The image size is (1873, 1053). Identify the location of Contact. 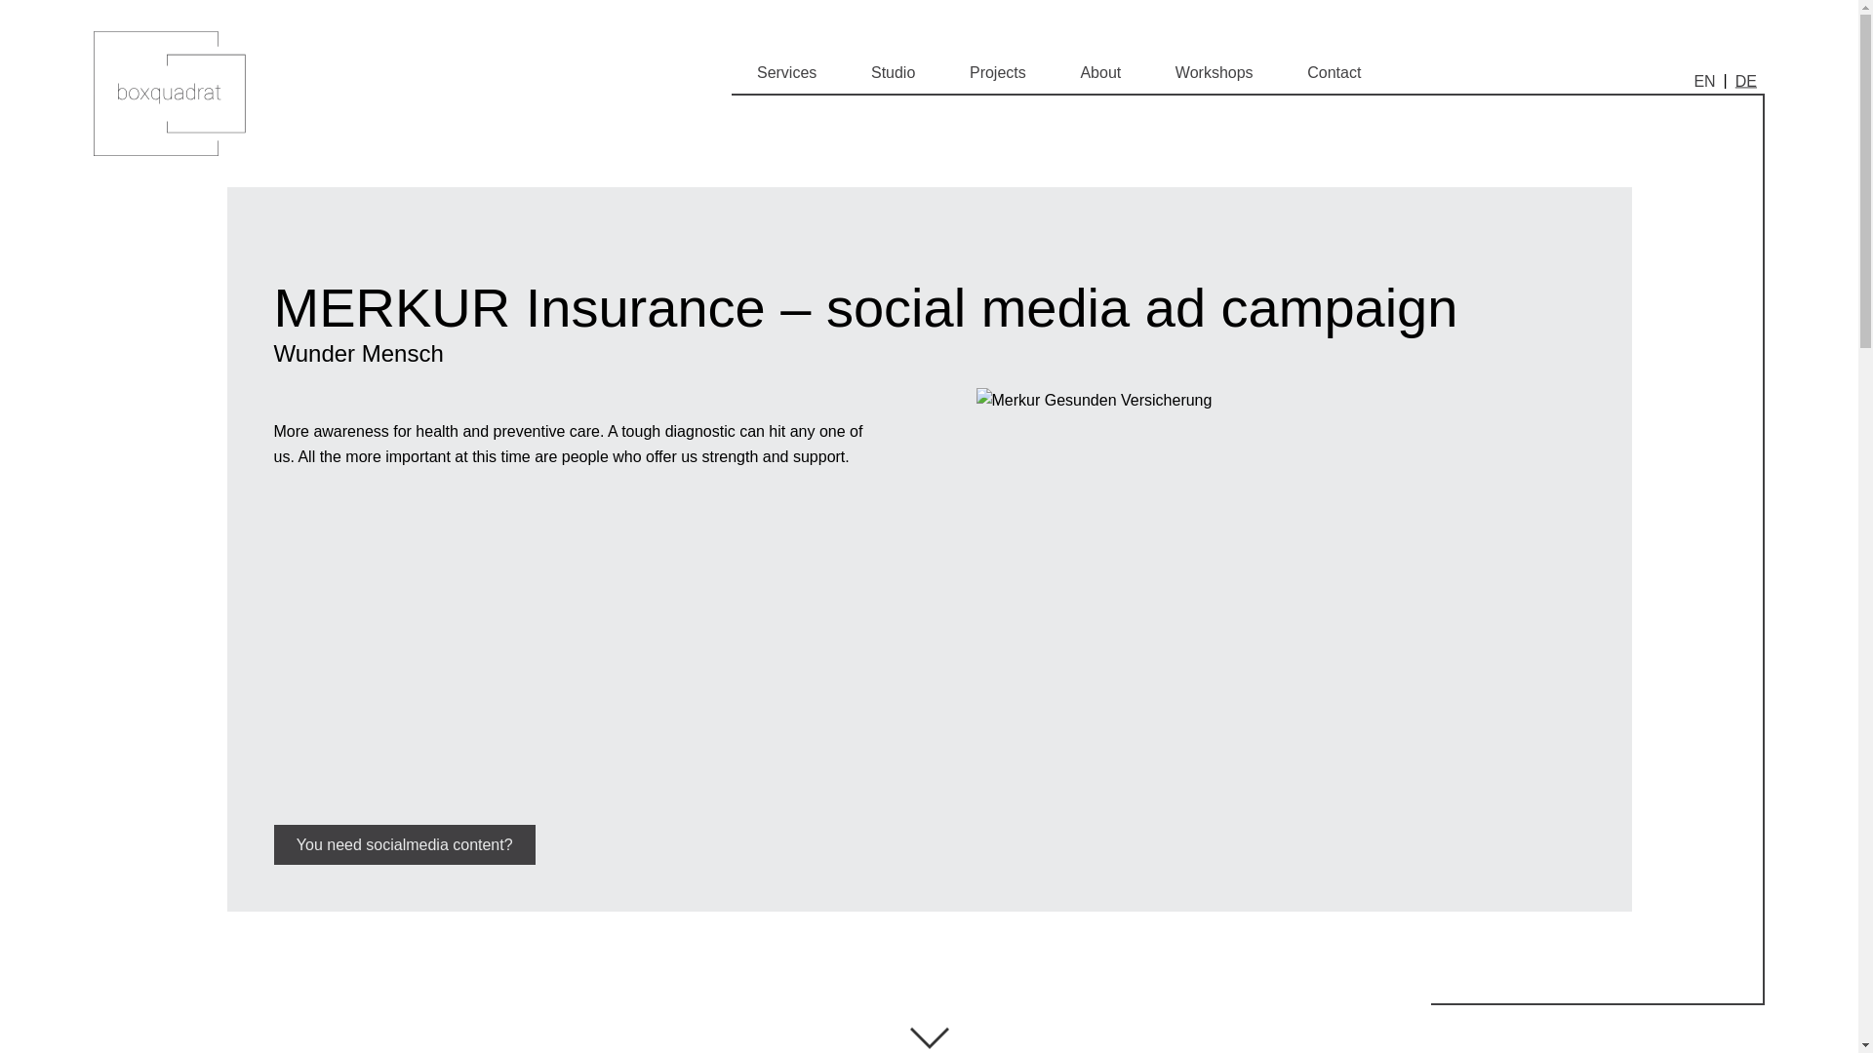
(1335, 73).